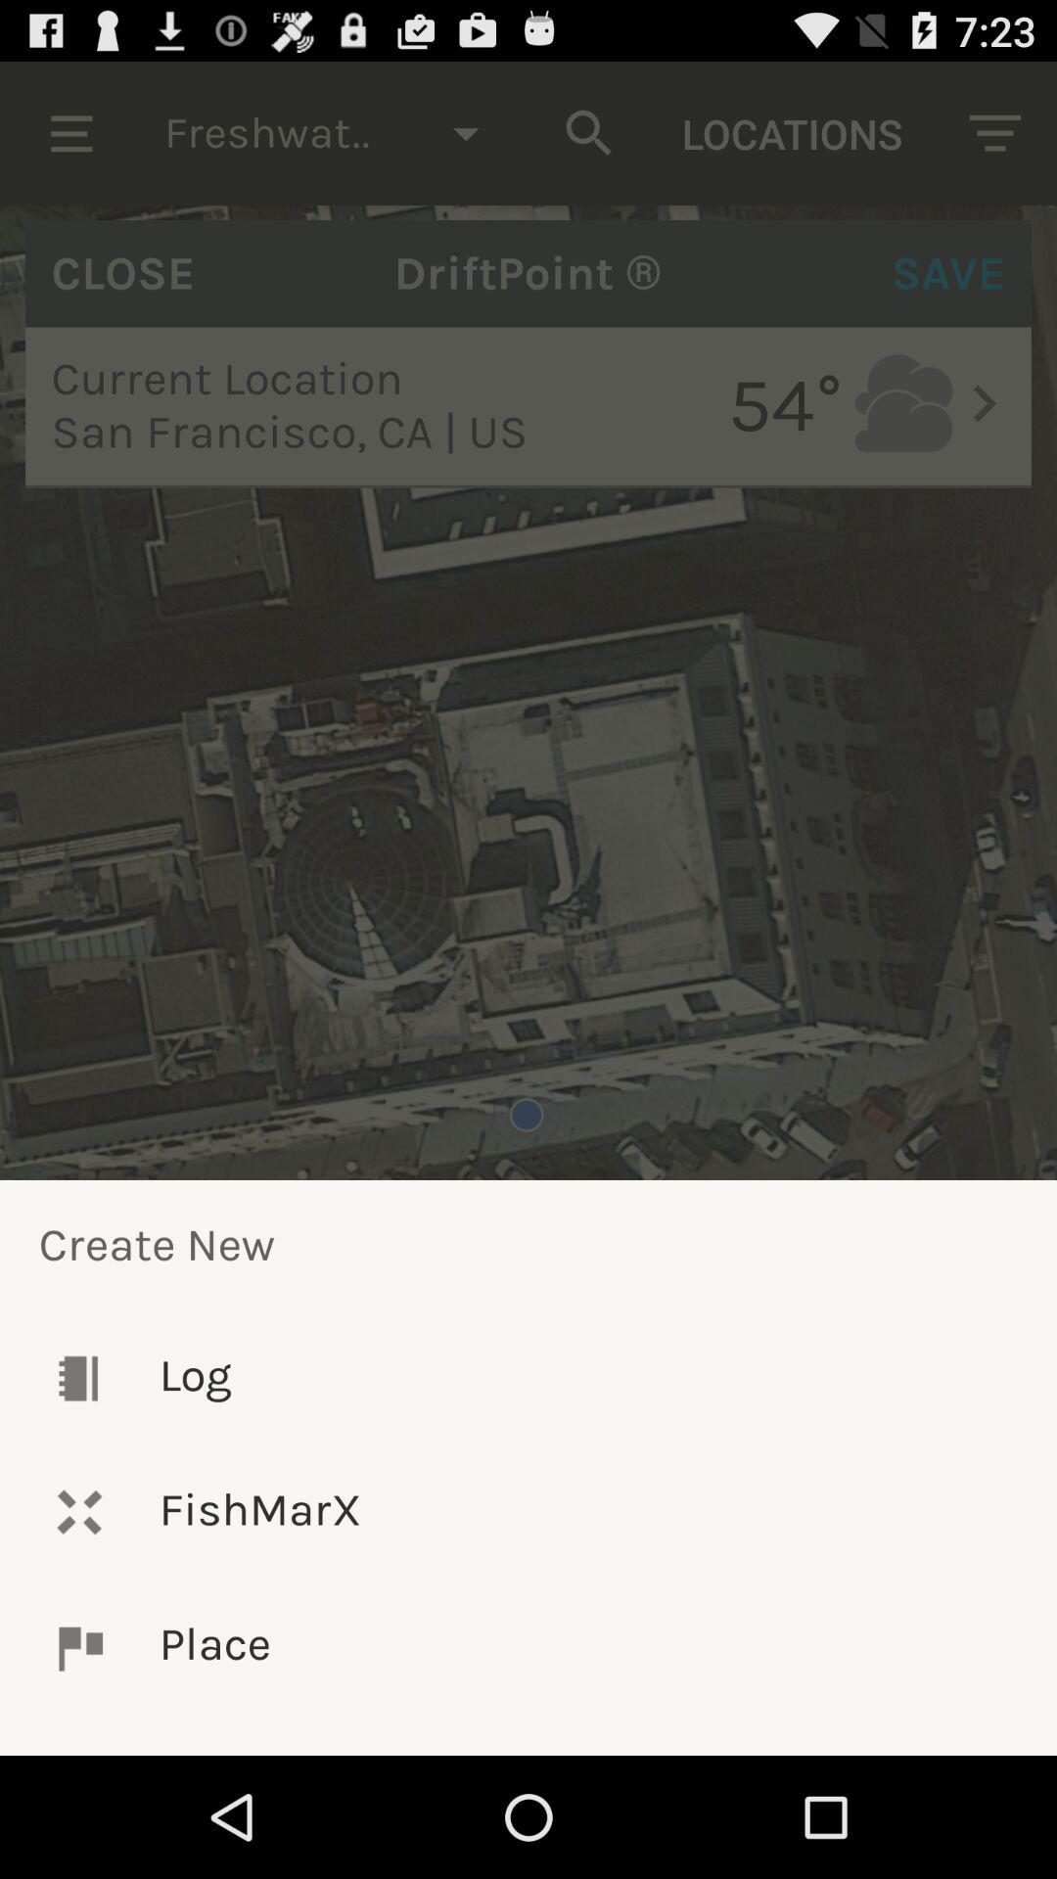  I want to click on jump to the place, so click(528, 1648).